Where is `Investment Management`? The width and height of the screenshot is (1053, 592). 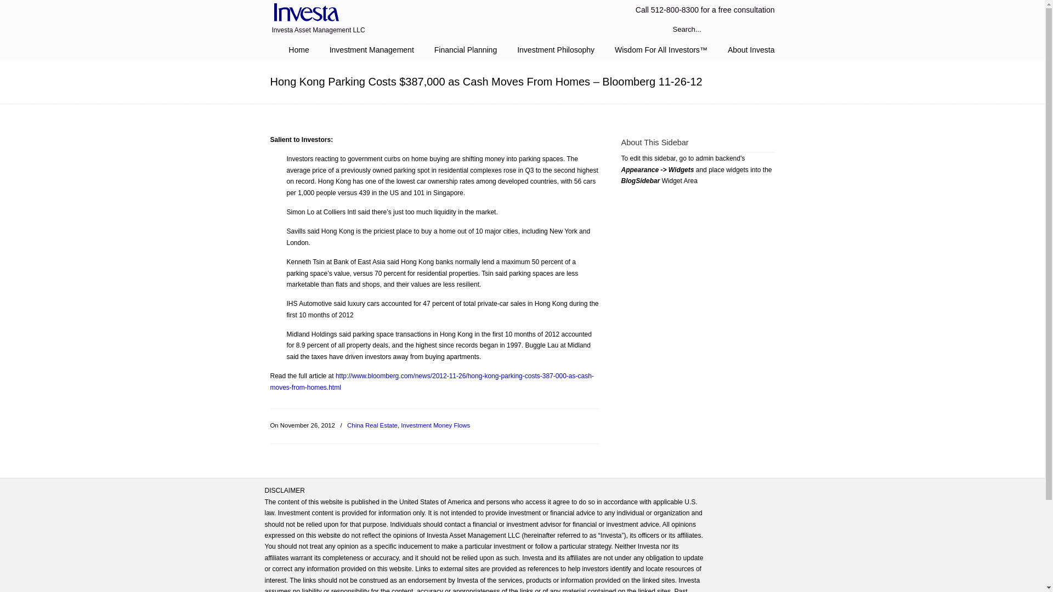 Investment Management is located at coordinates (372, 50).